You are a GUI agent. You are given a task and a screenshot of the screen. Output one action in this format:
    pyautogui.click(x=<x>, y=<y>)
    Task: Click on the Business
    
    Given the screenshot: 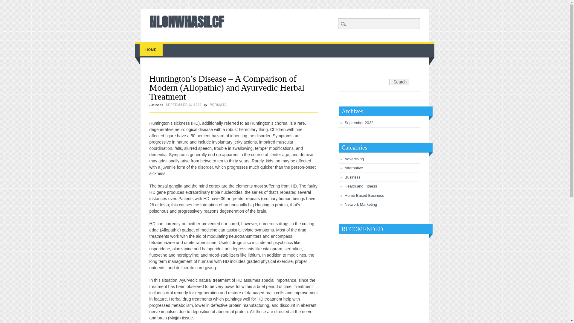 What is the action you would take?
    pyautogui.click(x=353, y=177)
    